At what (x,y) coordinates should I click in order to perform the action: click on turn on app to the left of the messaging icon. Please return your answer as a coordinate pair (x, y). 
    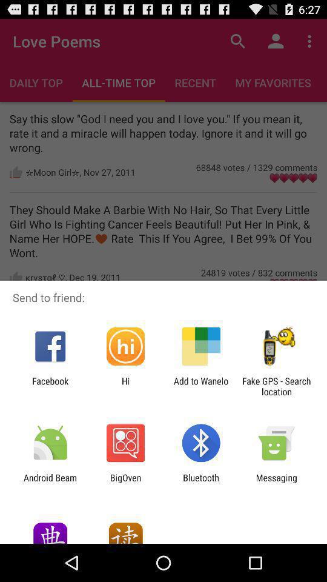
    Looking at the image, I should click on (201, 483).